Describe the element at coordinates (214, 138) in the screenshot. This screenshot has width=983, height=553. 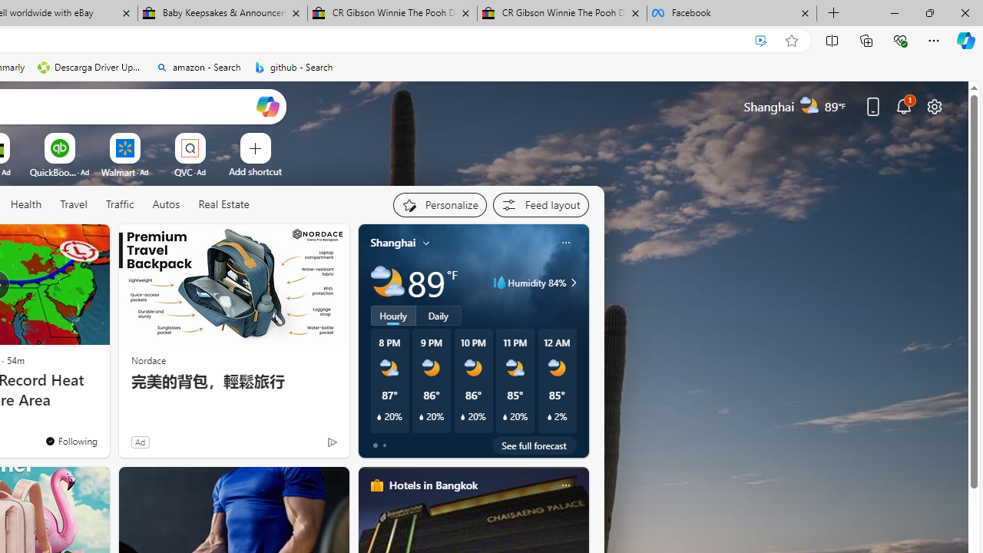
I see `More Options` at that location.